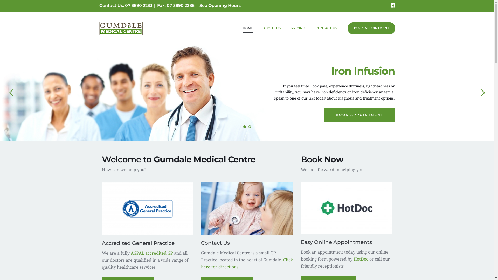 This screenshot has height=280, width=498. I want to click on ABOUT US, so click(272, 28).